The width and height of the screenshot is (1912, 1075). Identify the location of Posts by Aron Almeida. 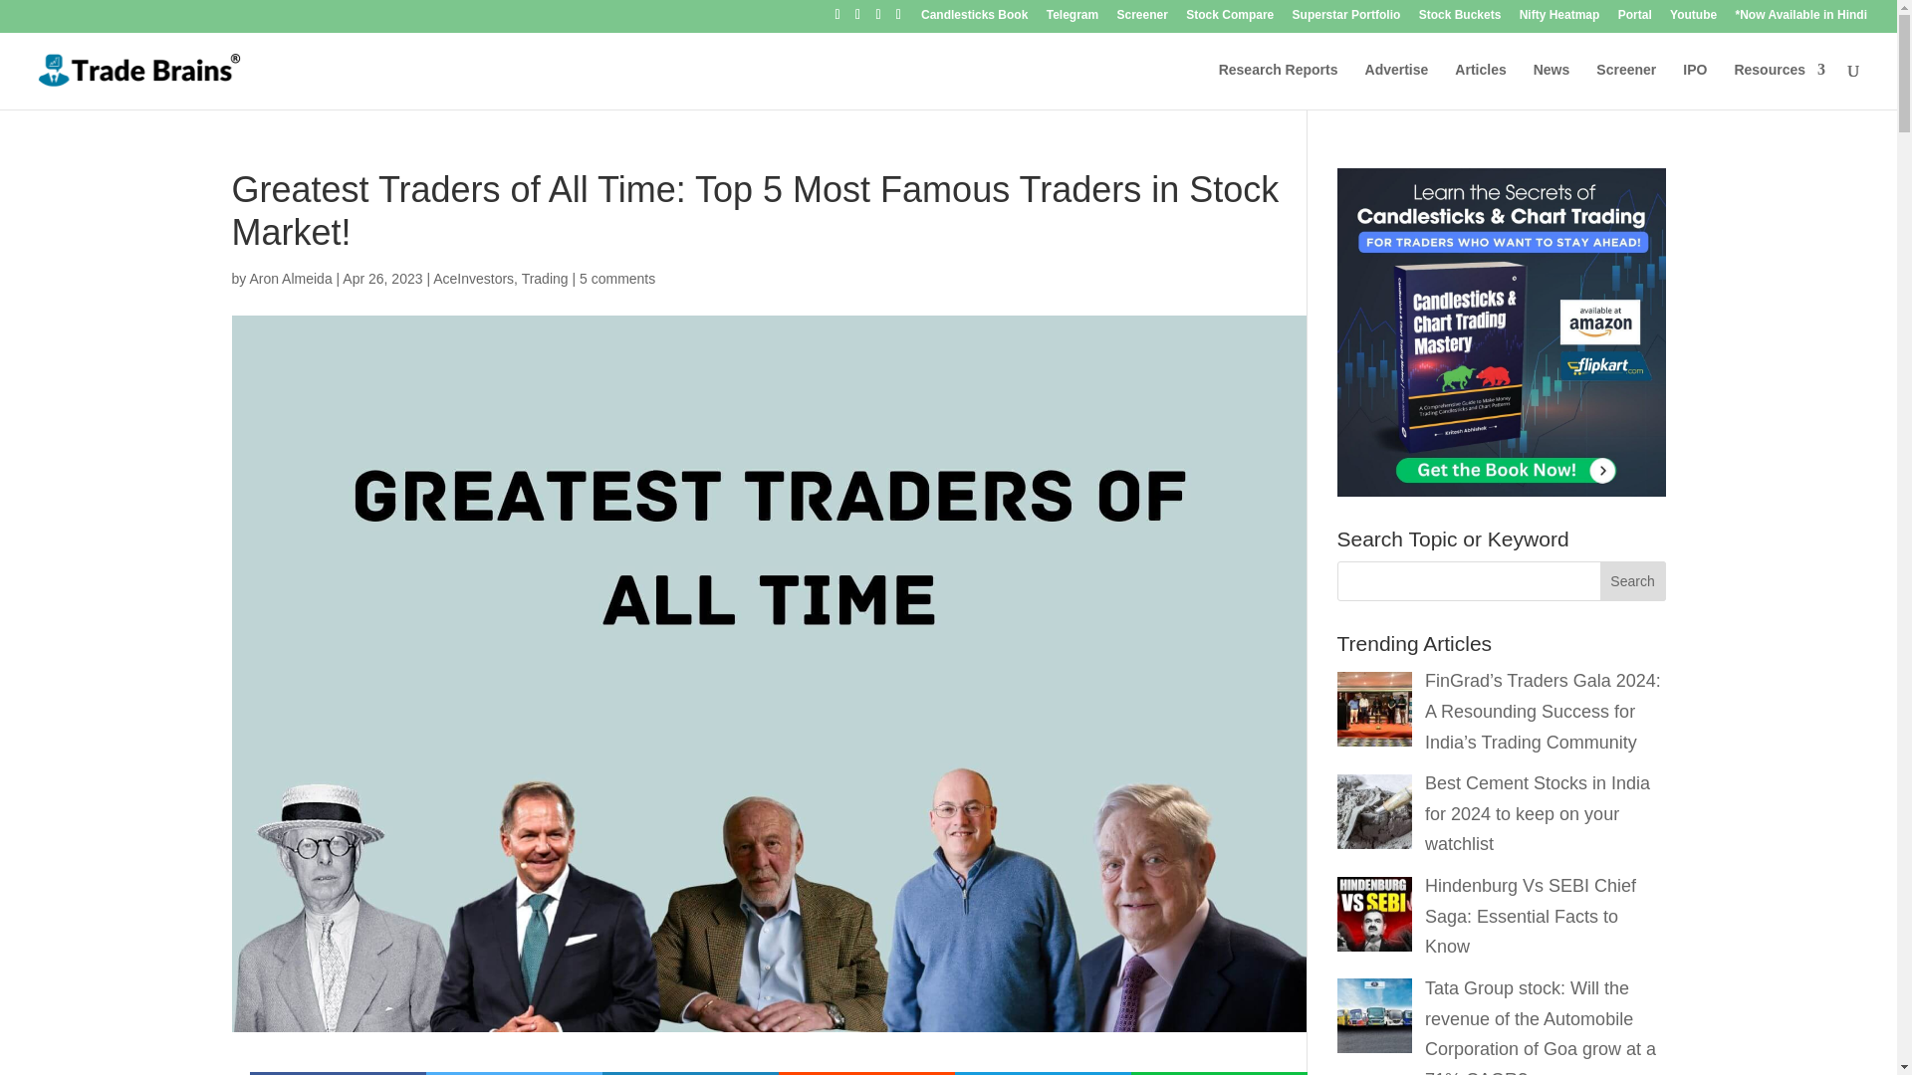
(289, 279).